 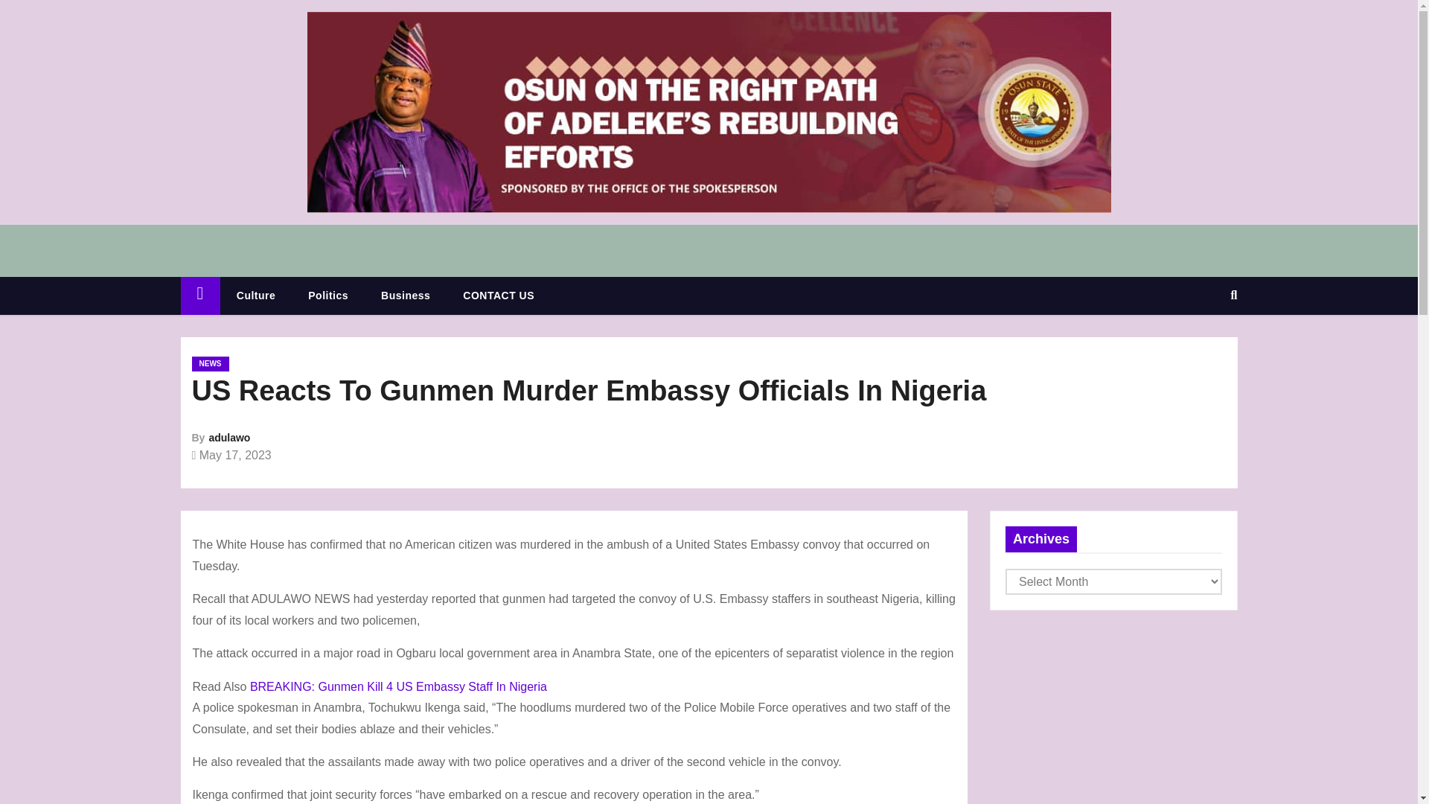 What do you see at coordinates (405, 296) in the screenshot?
I see `Business` at bounding box center [405, 296].